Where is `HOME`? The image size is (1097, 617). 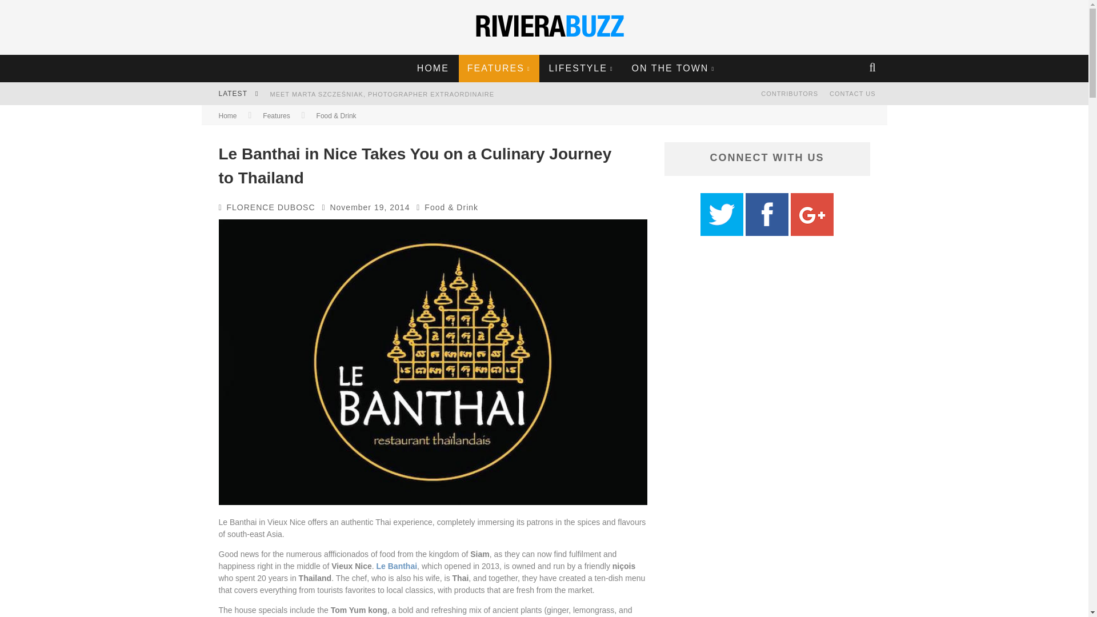
HOME is located at coordinates (433, 69).